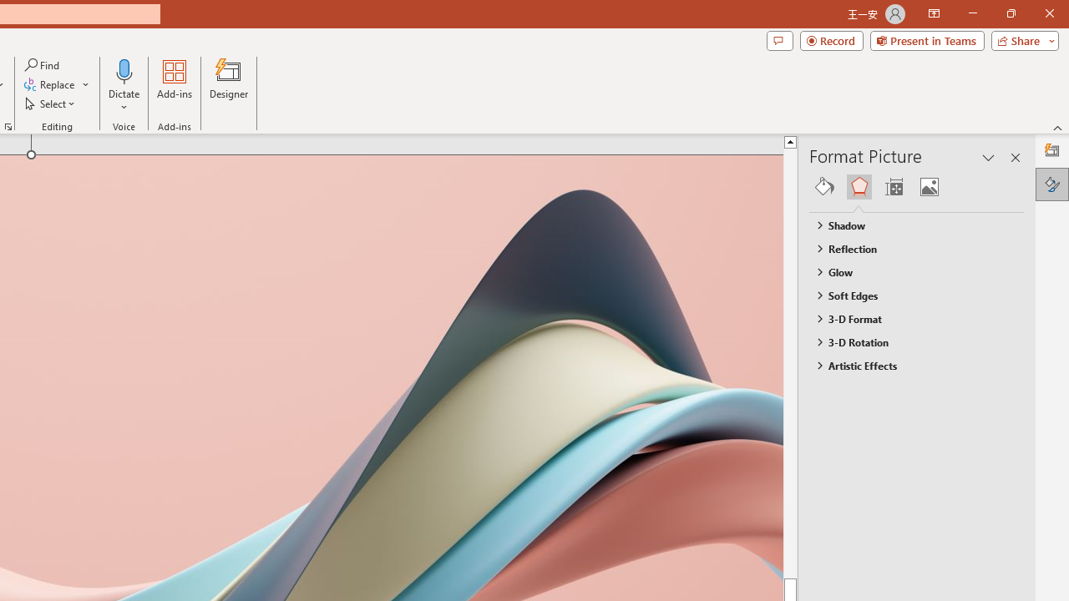  Describe the element at coordinates (909, 225) in the screenshot. I see `Shadow` at that location.